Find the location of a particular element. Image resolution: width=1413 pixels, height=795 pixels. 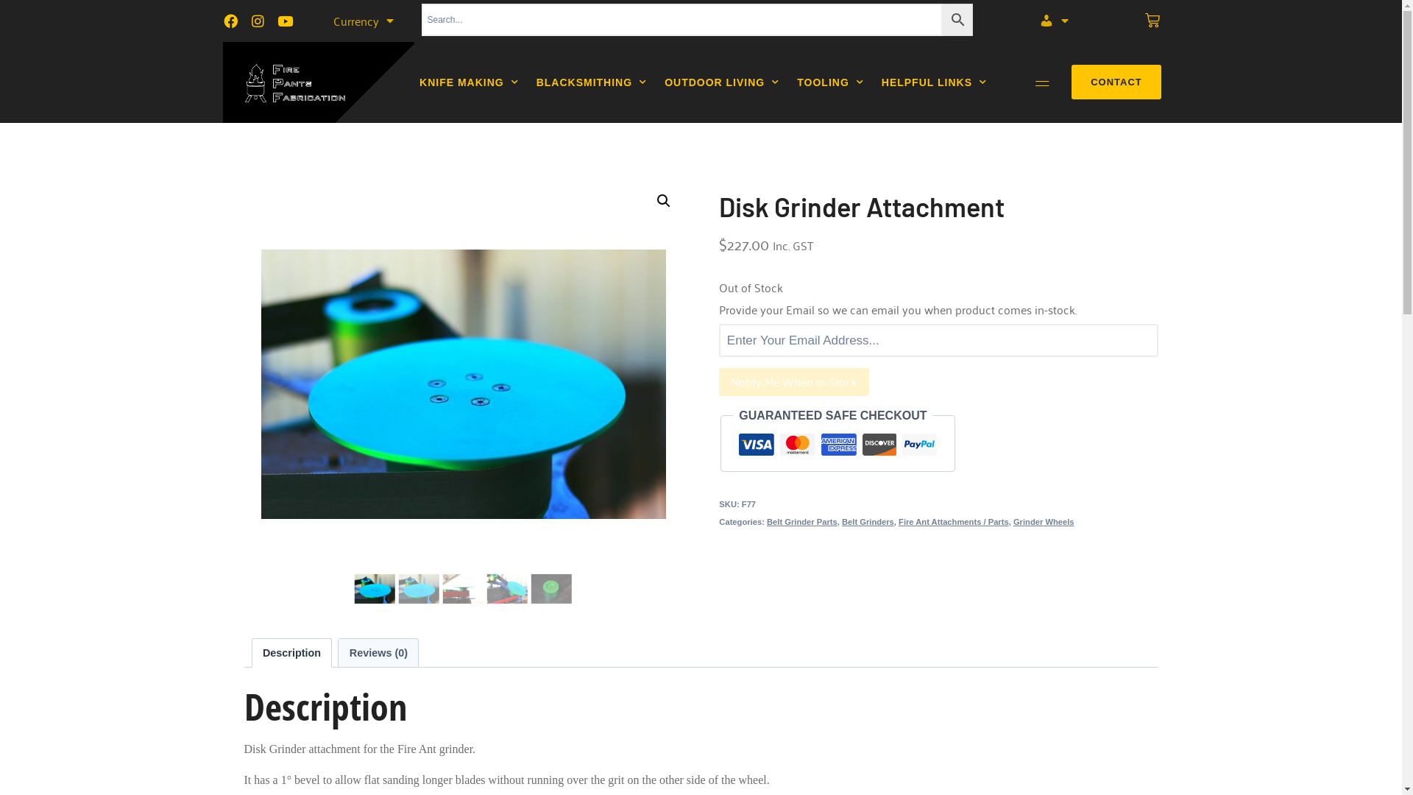

Grinder Wheels is located at coordinates (1044, 522).